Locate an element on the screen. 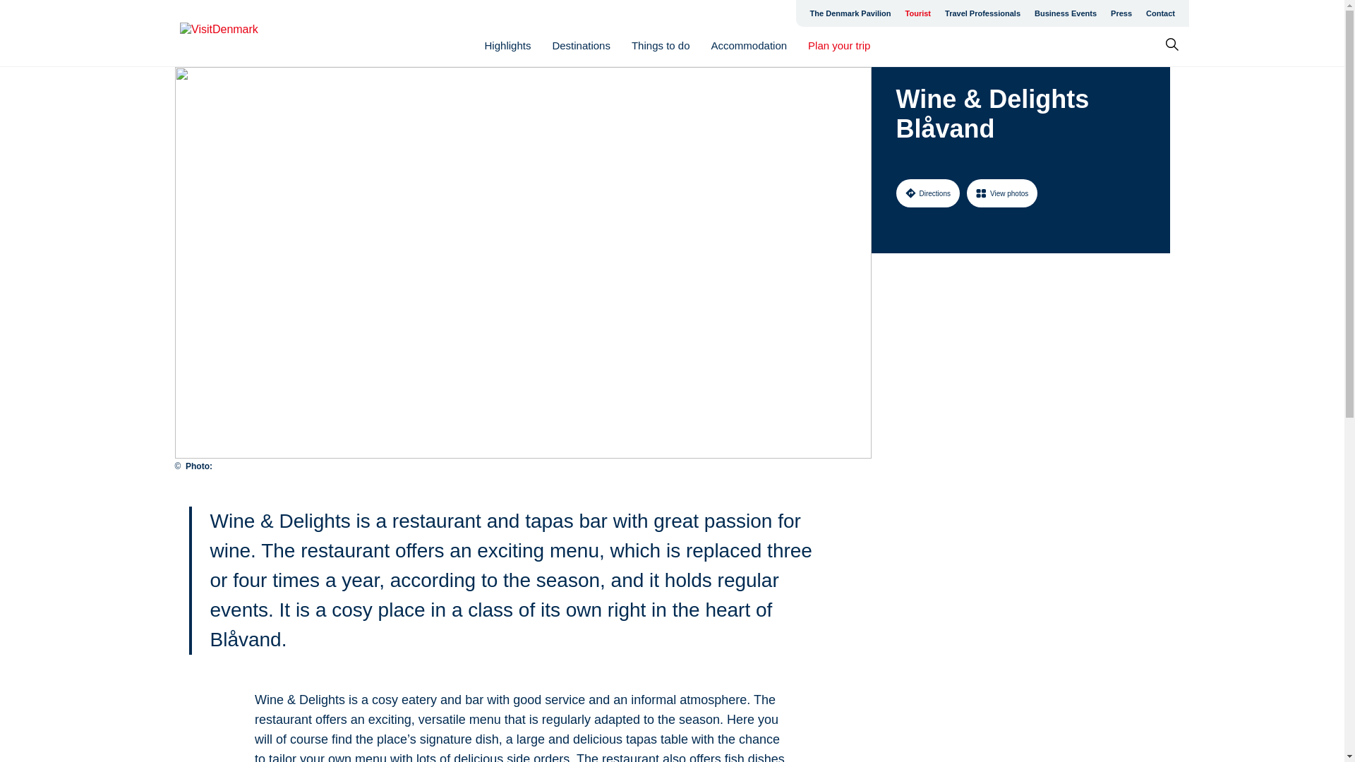  Things to do is located at coordinates (661, 45).